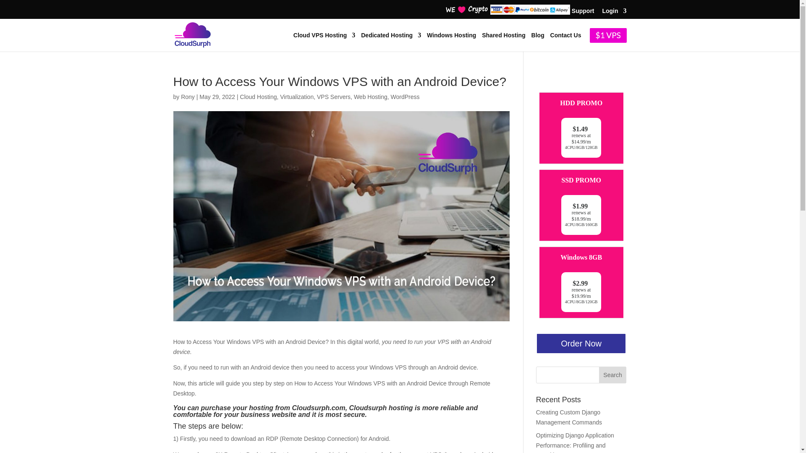 This screenshot has width=806, height=453. I want to click on Support, so click(583, 13).